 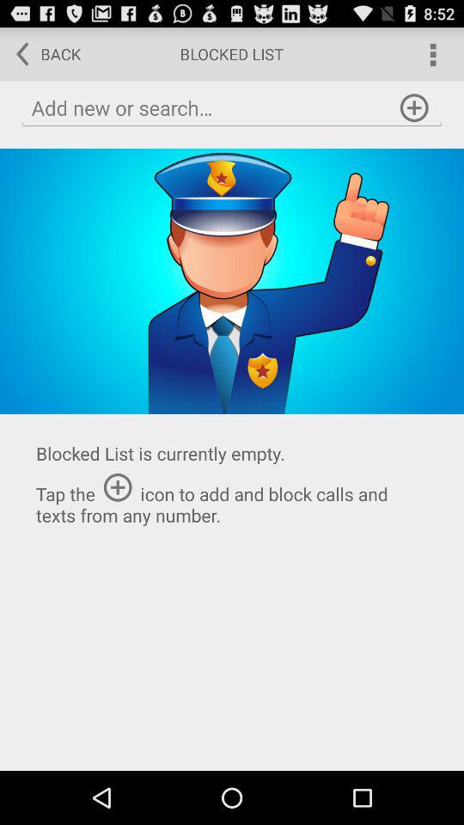 What do you see at coordinates (232, 108) in the screenshot?
I see `search bar` at bounding box center [232, 108].